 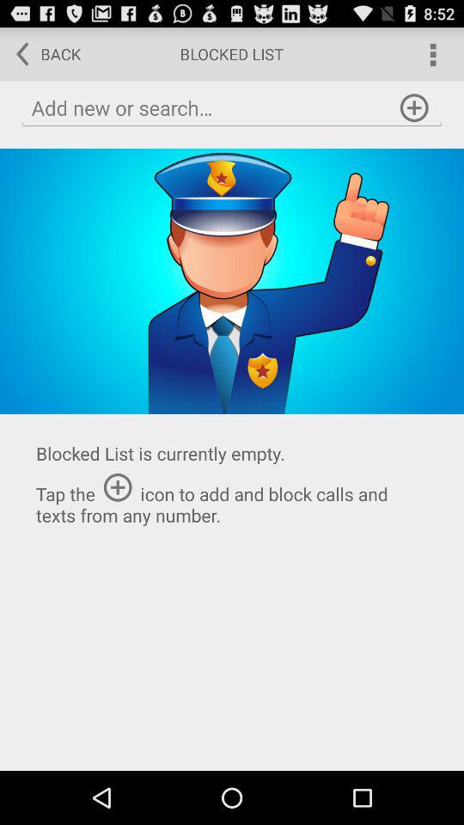 What do you see at coordinates (232, 108) in the screenshot?
I see `search bar` at bounding box center [232, 108].